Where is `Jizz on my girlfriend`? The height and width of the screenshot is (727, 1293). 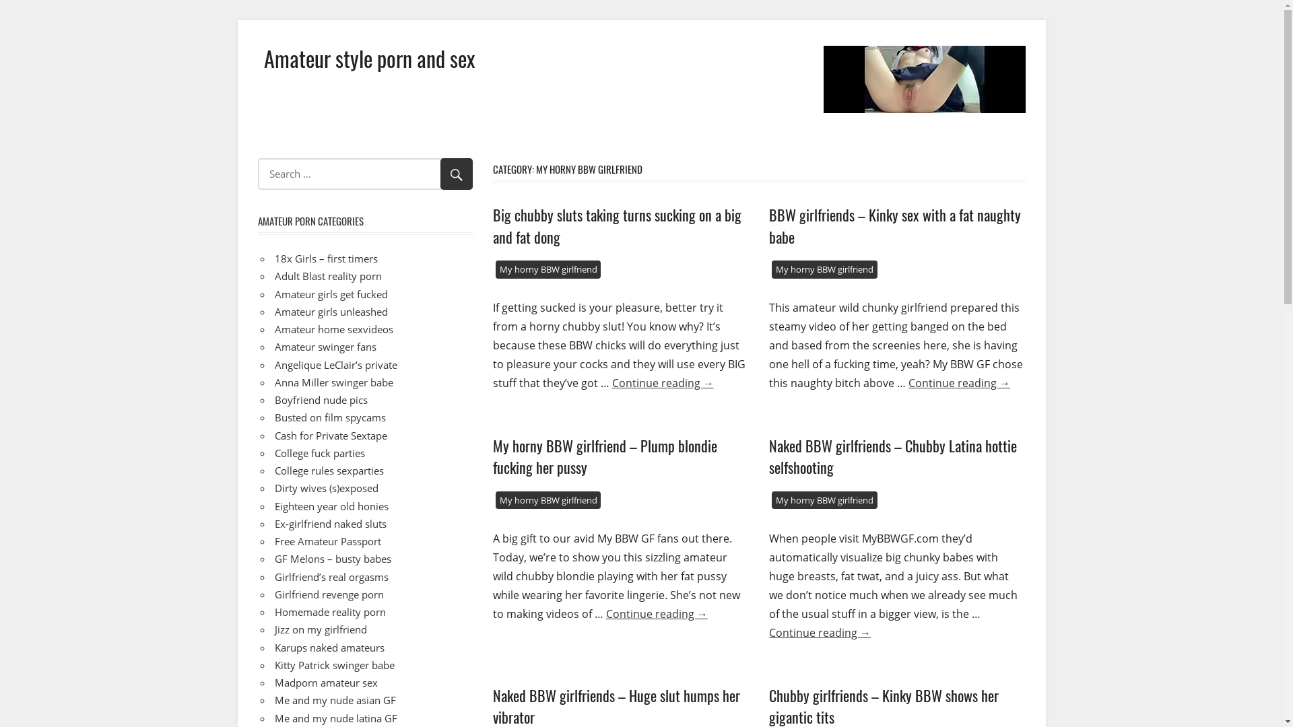
Jizz on my girlfriend is located at coordinates (321, 629).